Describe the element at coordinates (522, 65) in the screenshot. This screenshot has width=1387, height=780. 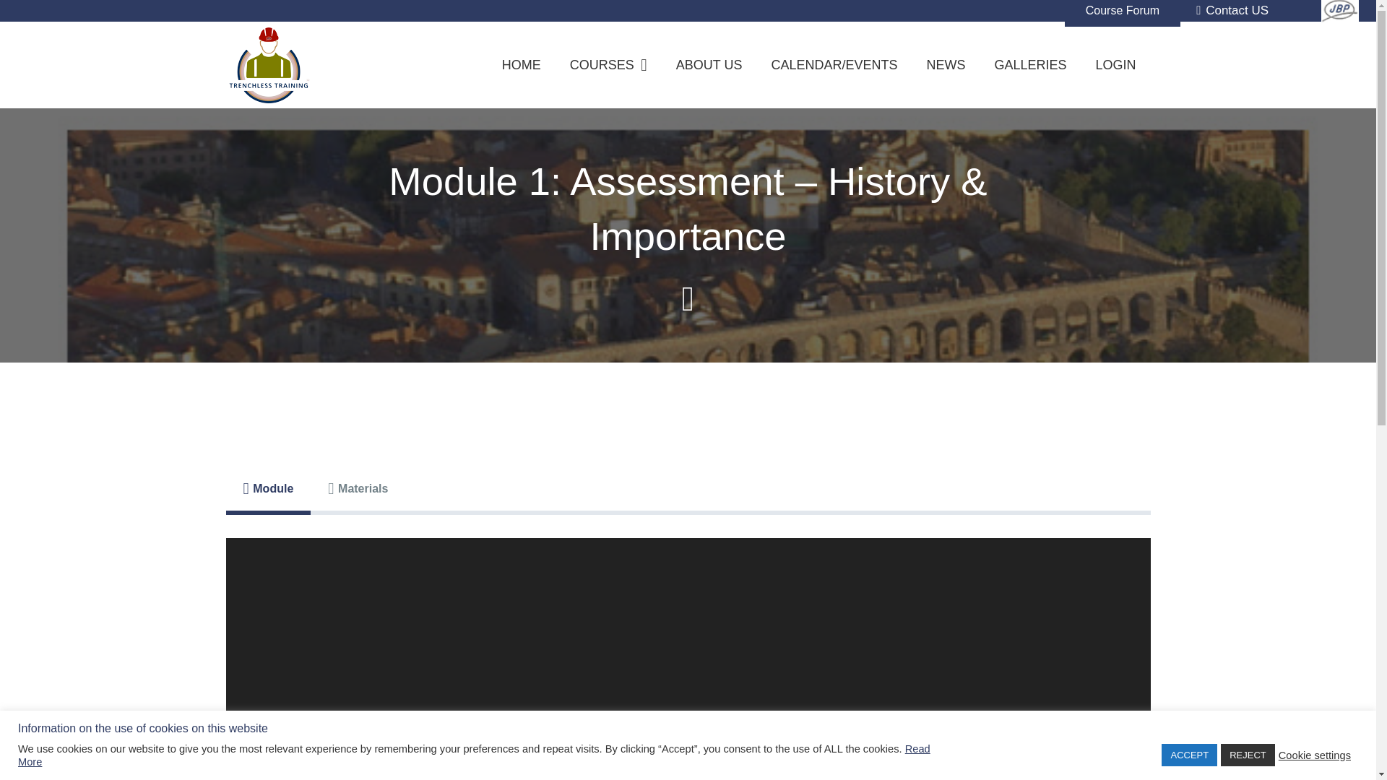
I see `HOME` at that location.